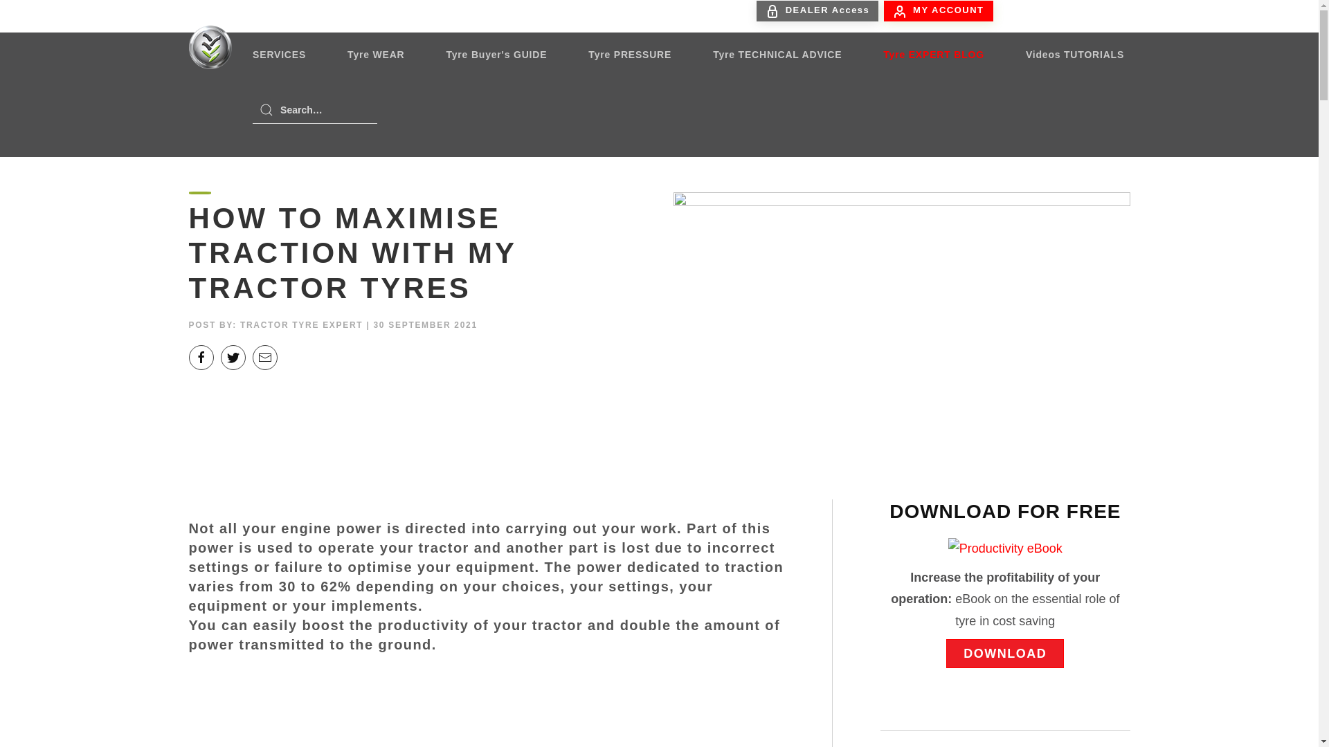 The width and height of the screenshot is (1329, 747). What do you see at coordinates (264, 357) in the screenshot?
I see `email` at bounding box center [264, 357].